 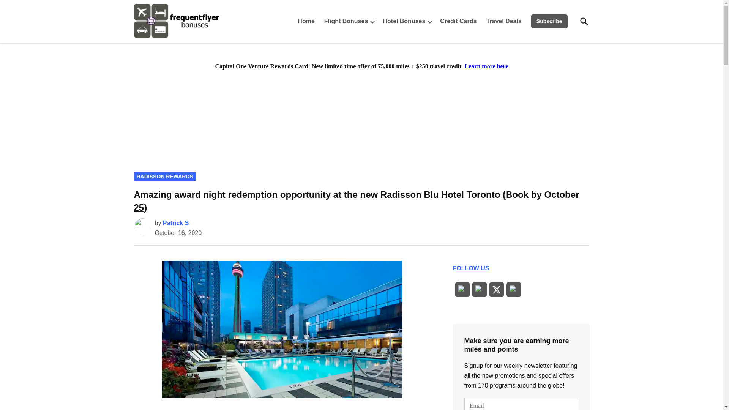 I want to click on Flight Bonuses, so click(x=344, y=21).